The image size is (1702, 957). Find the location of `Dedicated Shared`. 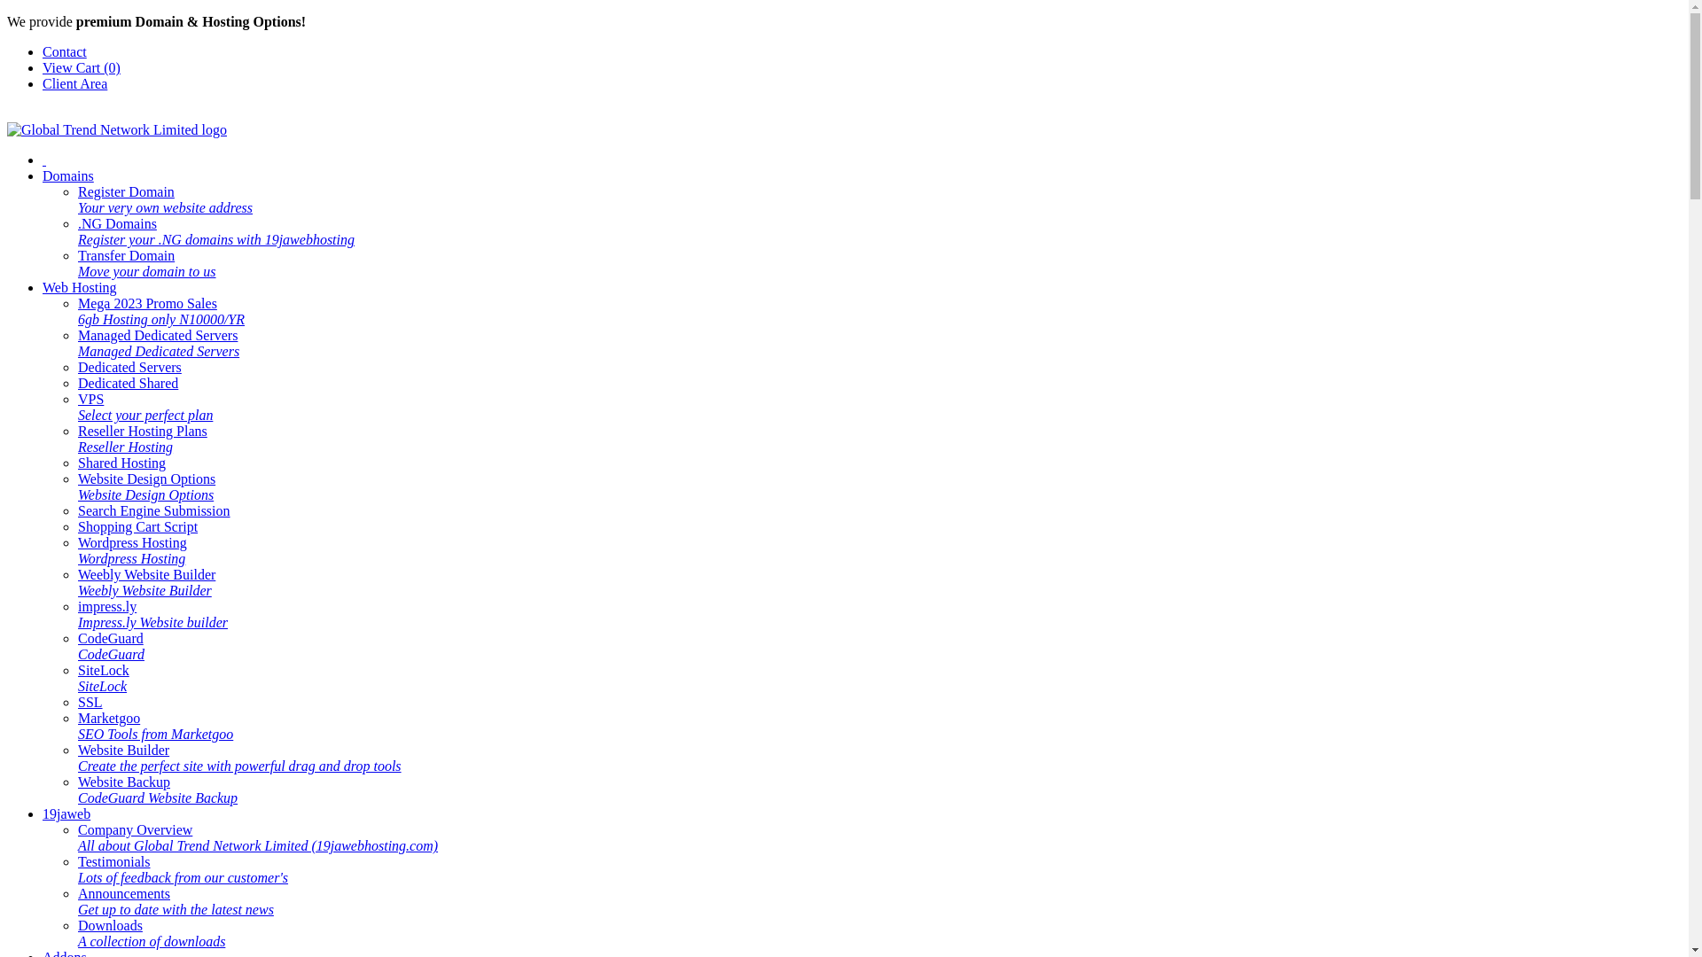

Dedicated Shared is located at coordinates (128, 383).